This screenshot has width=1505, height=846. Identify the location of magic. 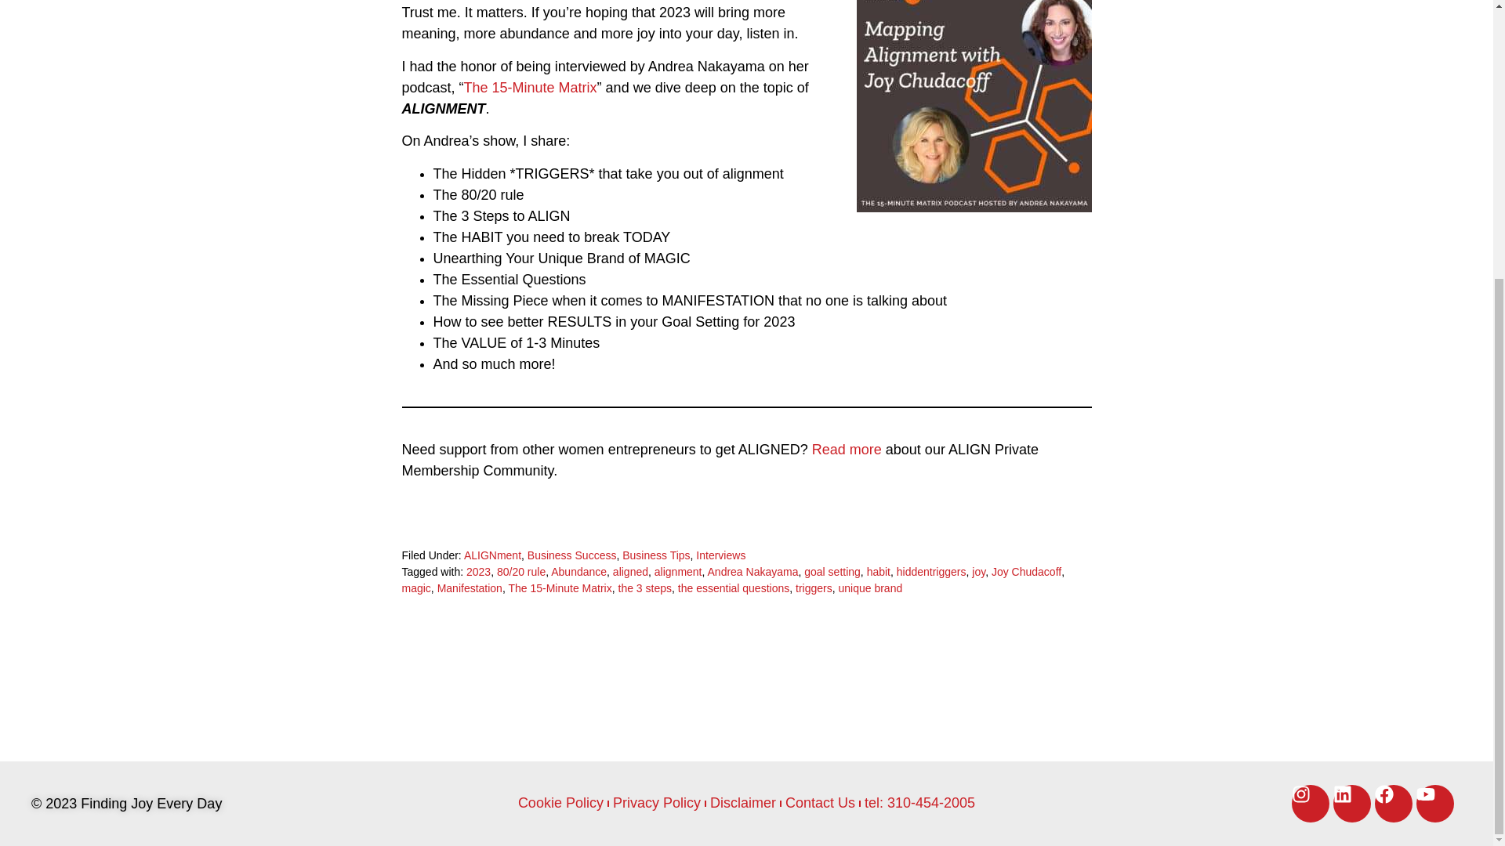
(415, 588).